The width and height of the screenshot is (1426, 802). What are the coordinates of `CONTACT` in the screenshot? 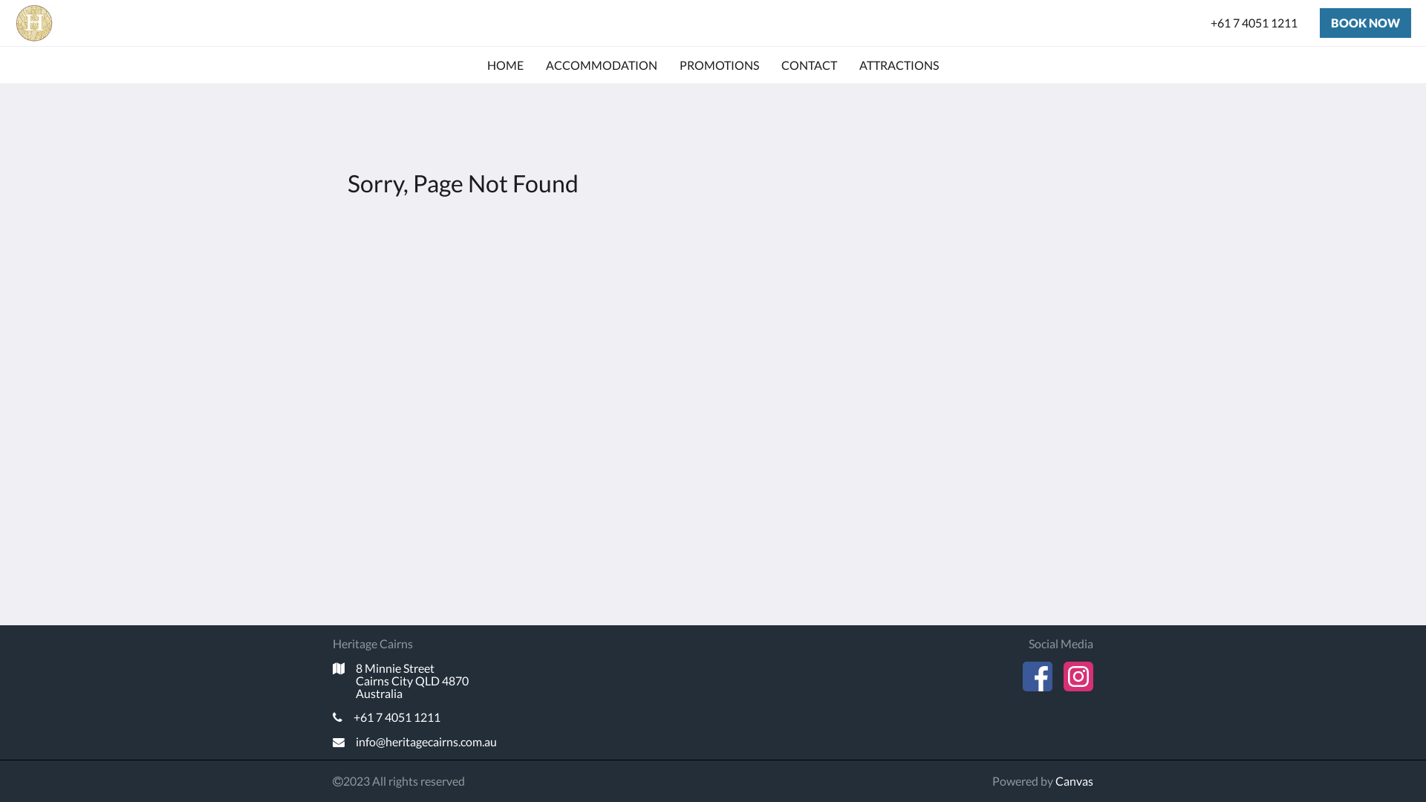 It's located at (810, 65).